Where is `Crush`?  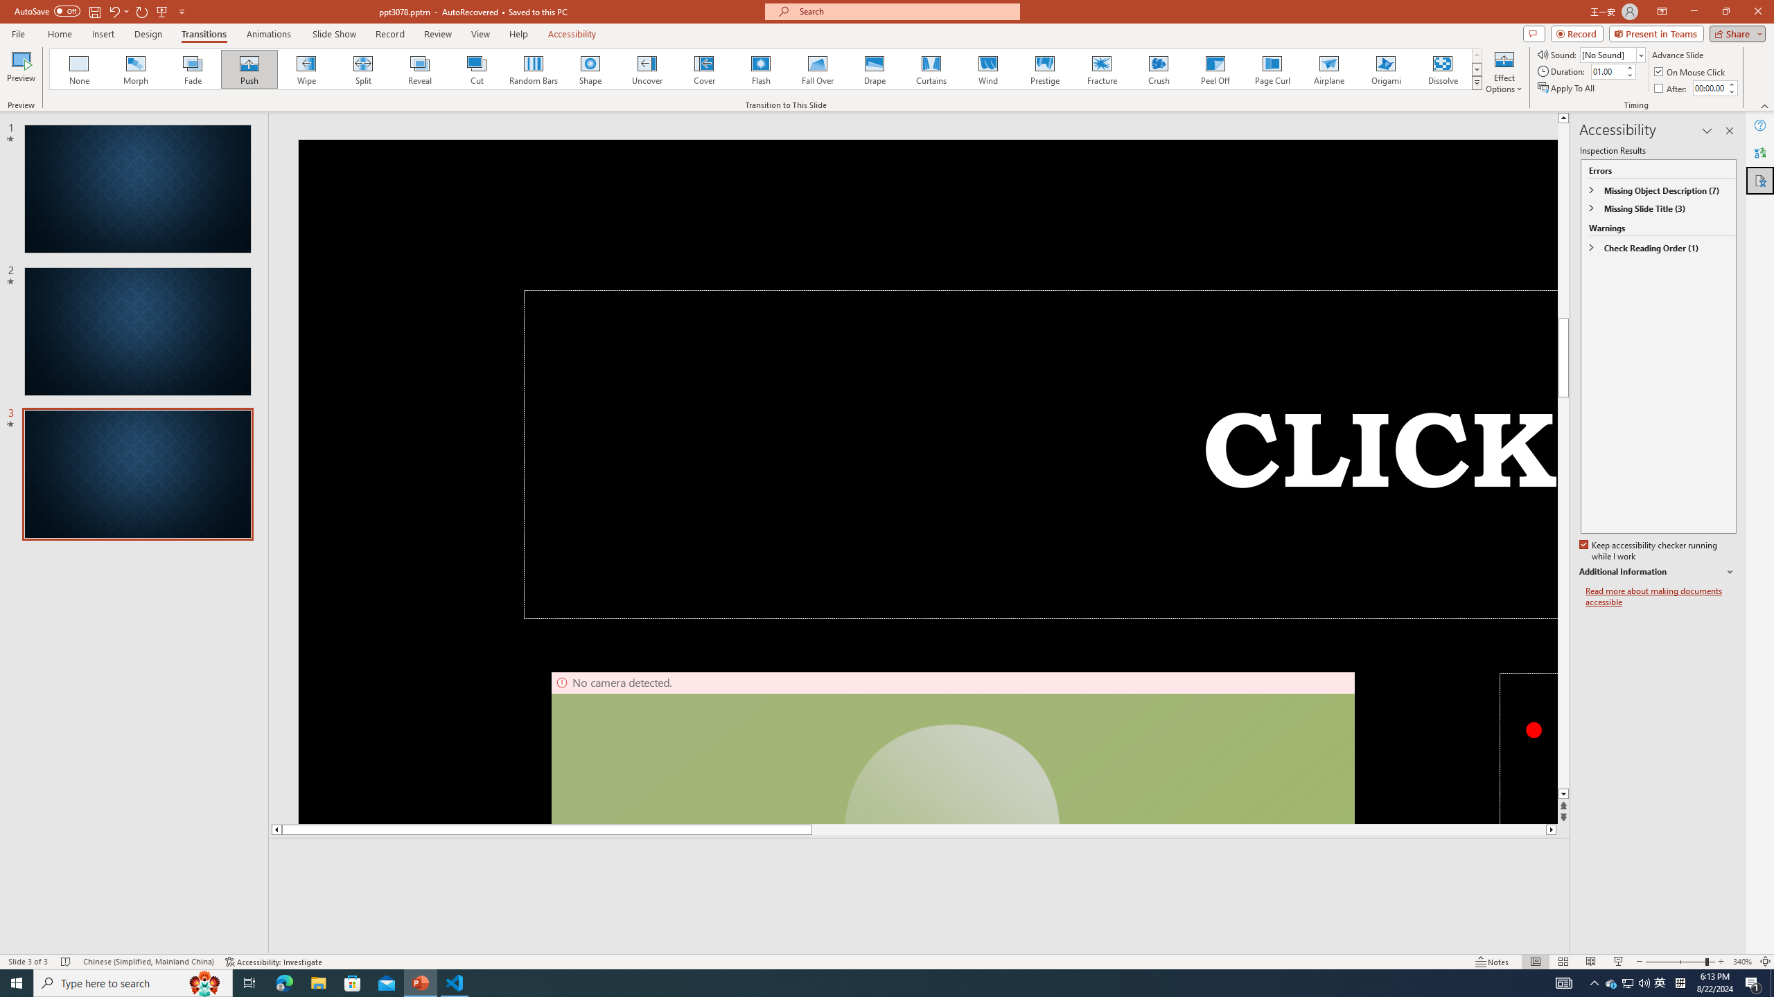
Crush is located at coordinates (1158, 69).